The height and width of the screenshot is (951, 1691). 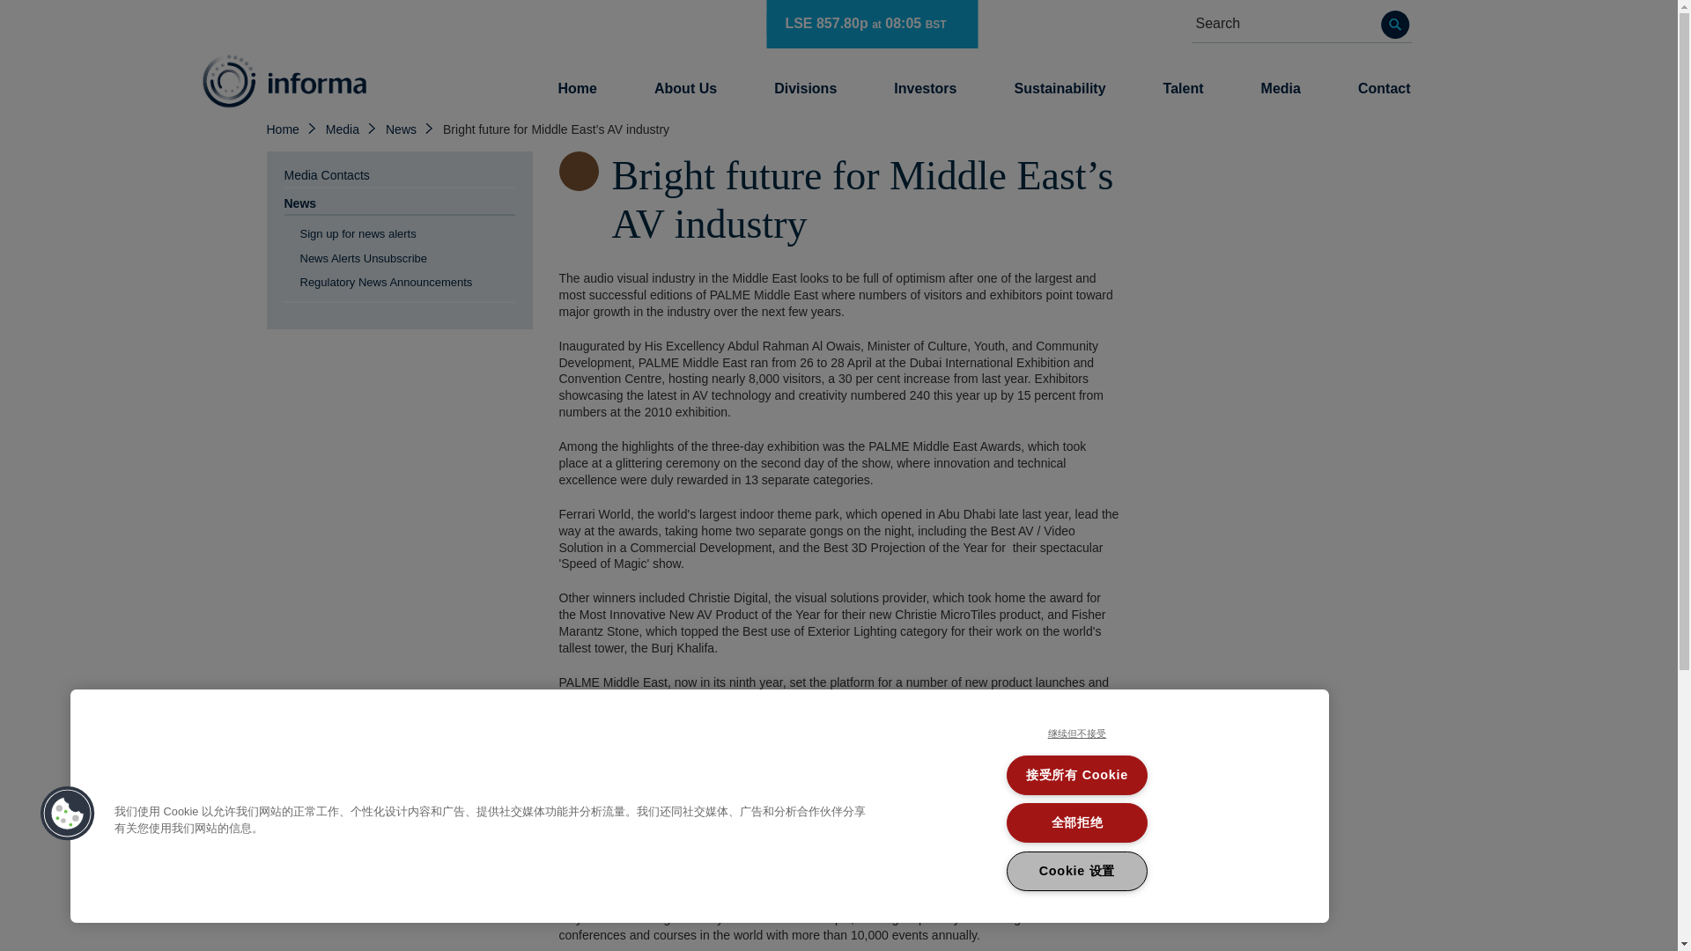 I want to click on Cookies Button, so click(x=67, y=814).